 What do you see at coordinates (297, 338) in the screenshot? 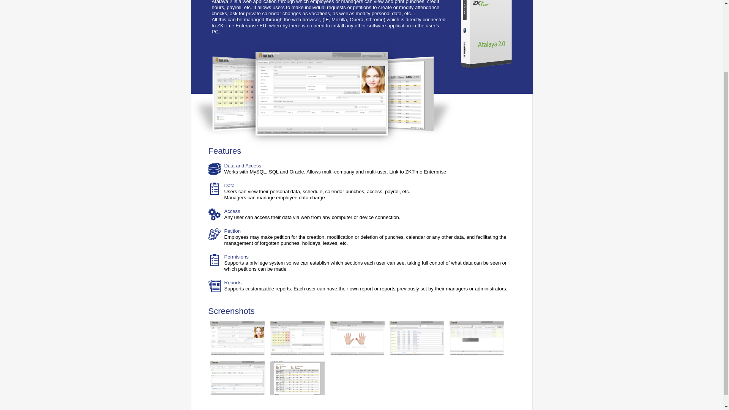
I see `Personal calendar` at bounding box center [297, 338].